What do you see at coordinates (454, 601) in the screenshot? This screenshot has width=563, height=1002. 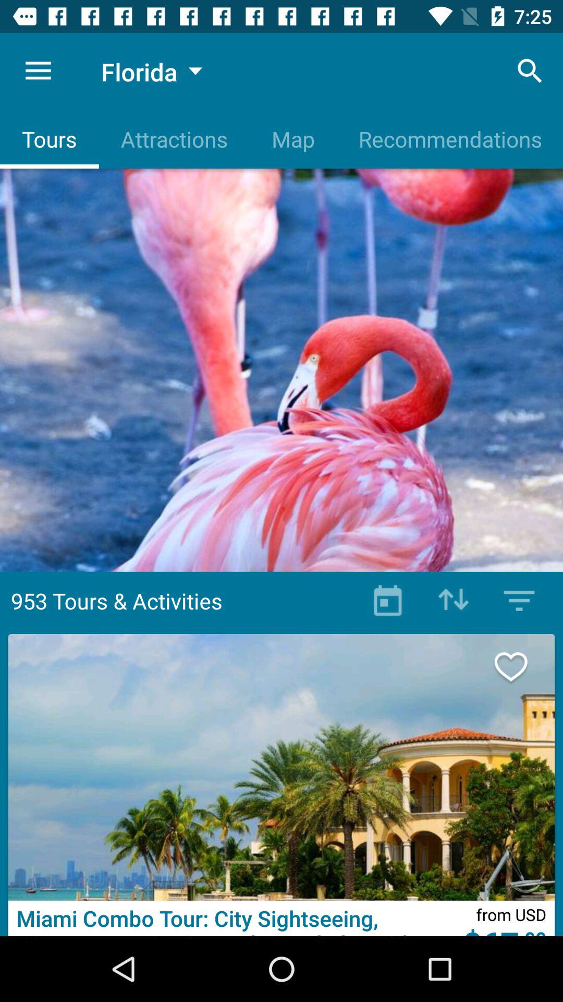 I see `move the button` at bounding box center [454, 601].